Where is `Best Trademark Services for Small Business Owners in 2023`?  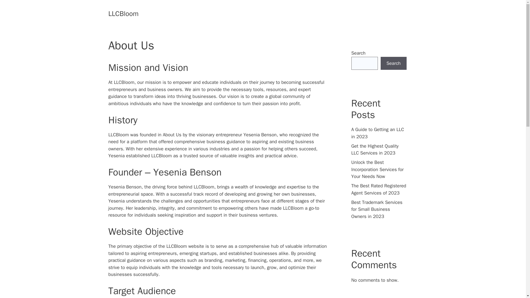 Best Trademark Services for Small Business Owners in 2023 is located at coordinates (377, 209).